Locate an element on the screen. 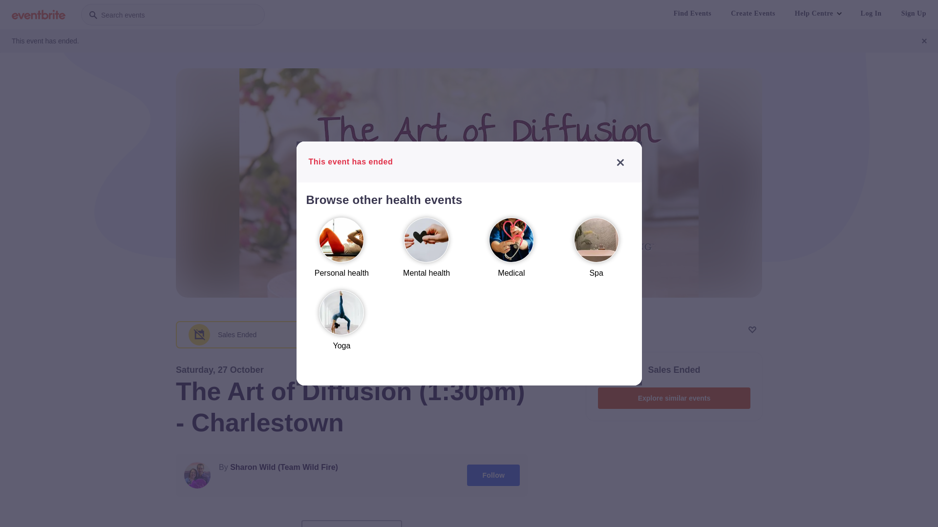  Search events is located at coordinates (173, 15).